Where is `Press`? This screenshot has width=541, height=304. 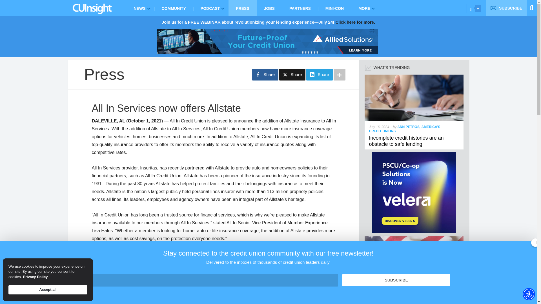 Press is located at coordinates (104, 74).